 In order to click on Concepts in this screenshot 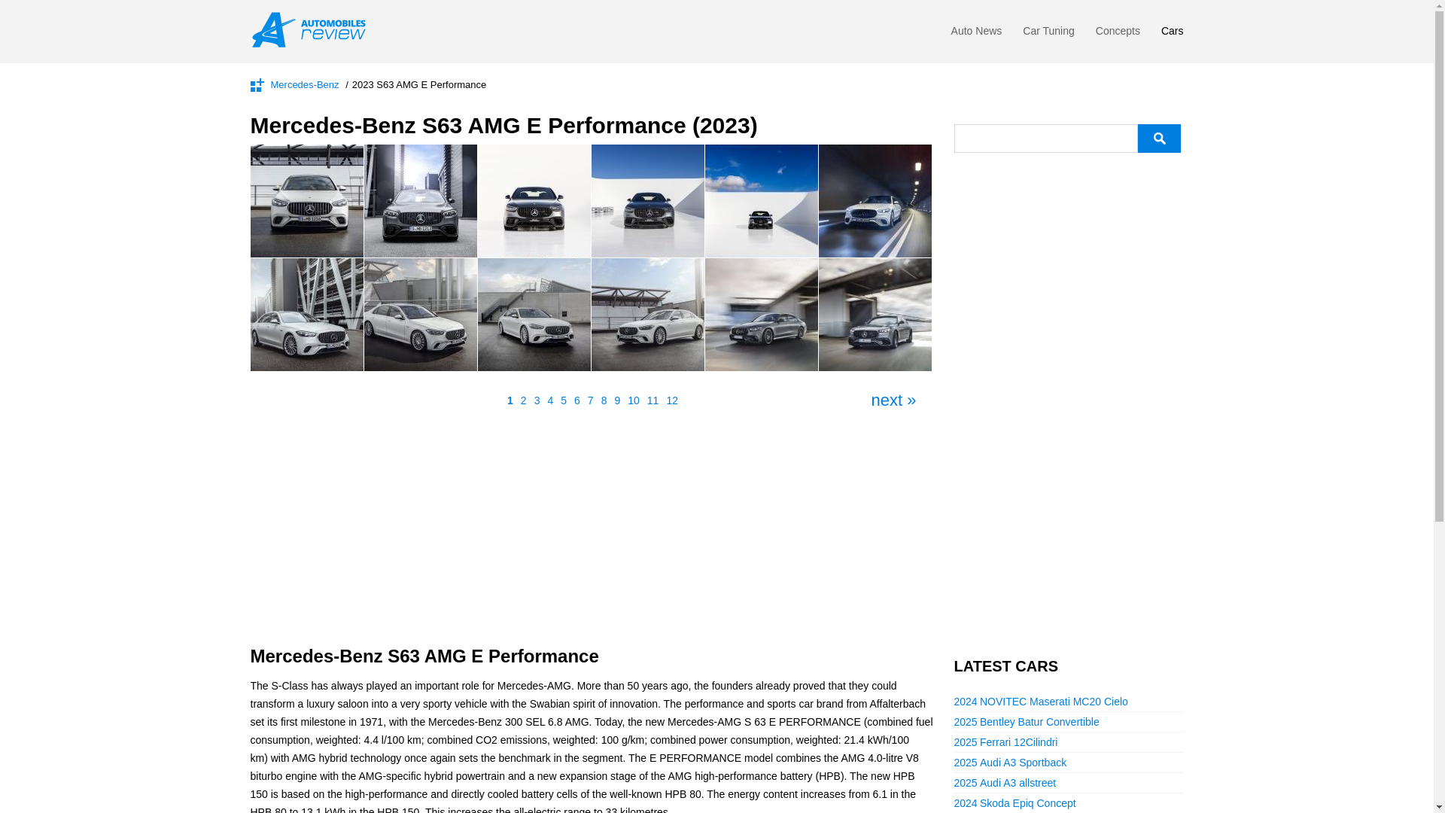, I will do `click(1117, 35)`.